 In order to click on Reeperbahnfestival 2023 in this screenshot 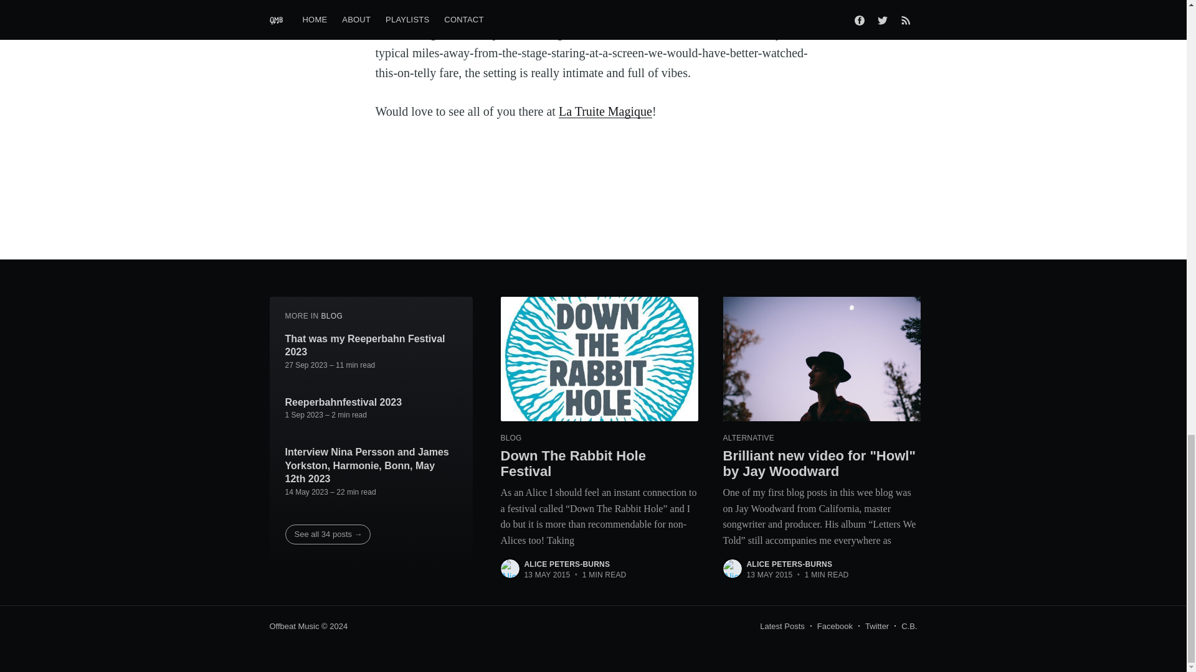, I will do `click(344, 402)`.